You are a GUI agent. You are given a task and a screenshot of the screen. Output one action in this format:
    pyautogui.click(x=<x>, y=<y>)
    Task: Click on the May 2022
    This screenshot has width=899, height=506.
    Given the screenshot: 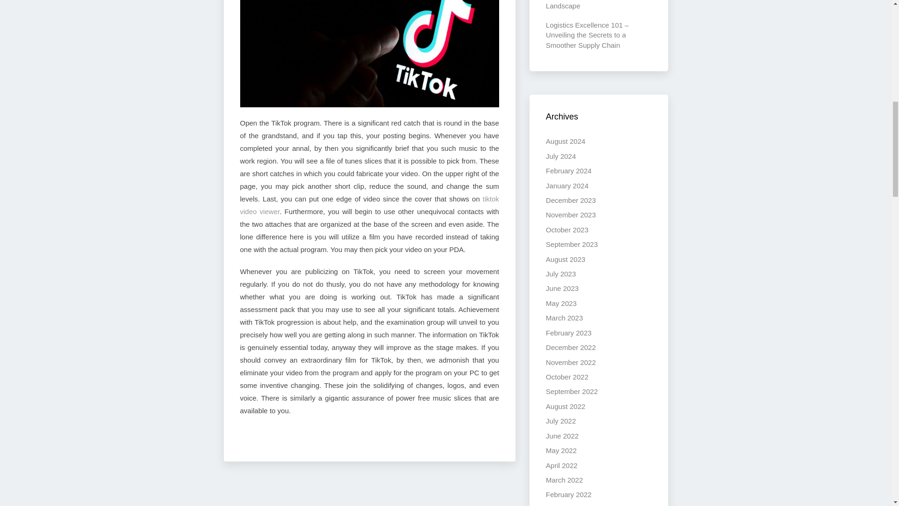 What is the action you would take?
    pyautogui.click(x=561, y=450)
    